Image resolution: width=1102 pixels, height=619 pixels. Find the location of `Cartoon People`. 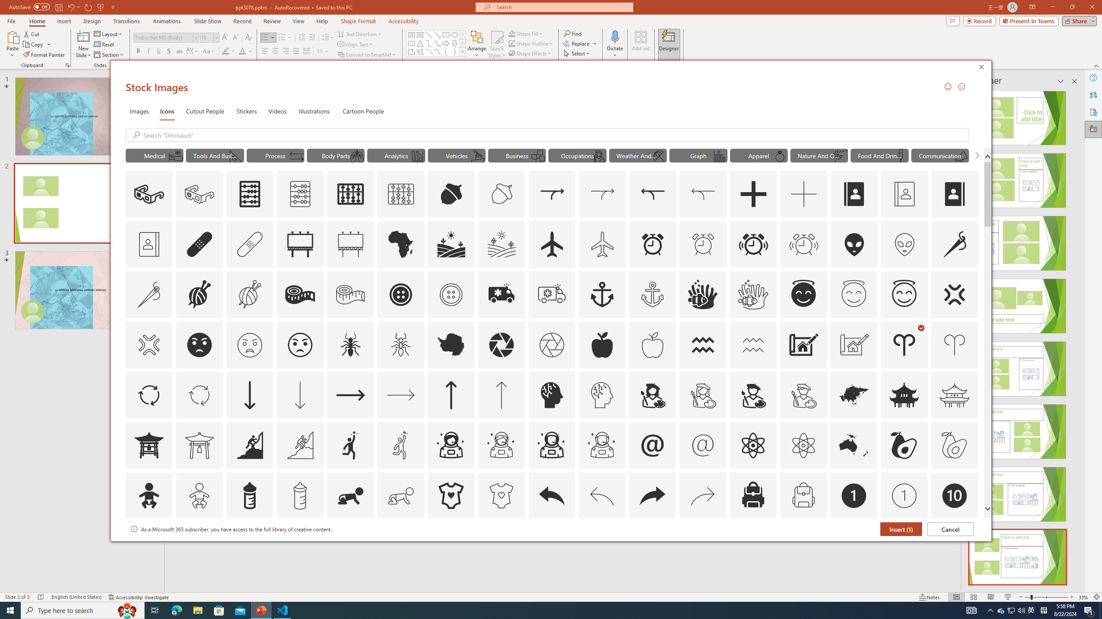

Cartoon People is located at coordinates (363, 111).